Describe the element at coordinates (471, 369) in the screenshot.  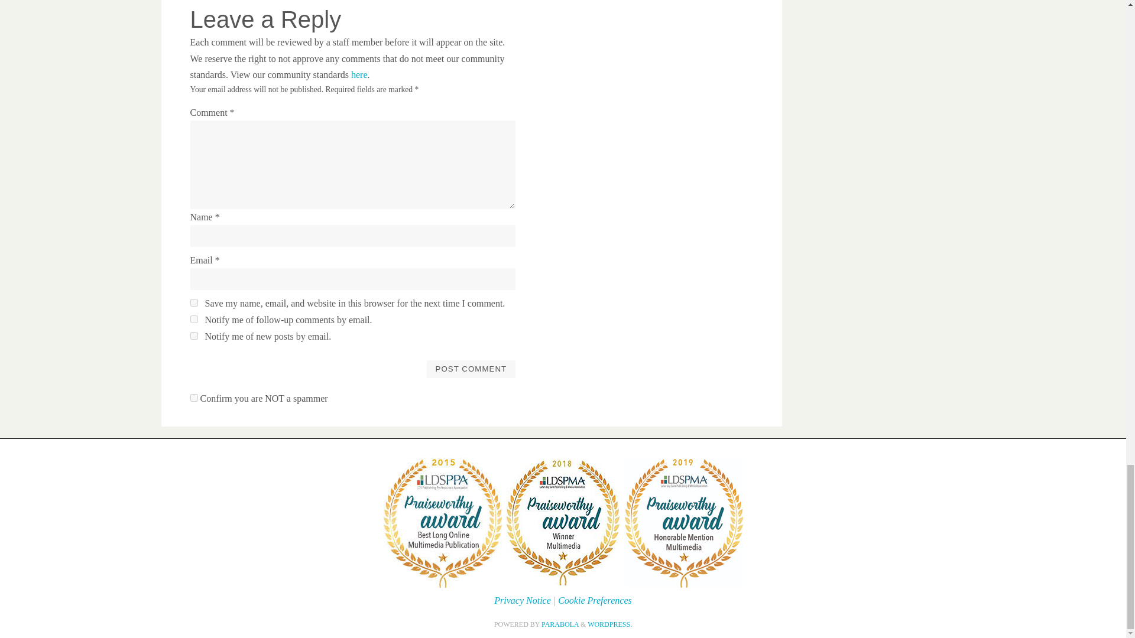
I see `Post Comment` at that location.